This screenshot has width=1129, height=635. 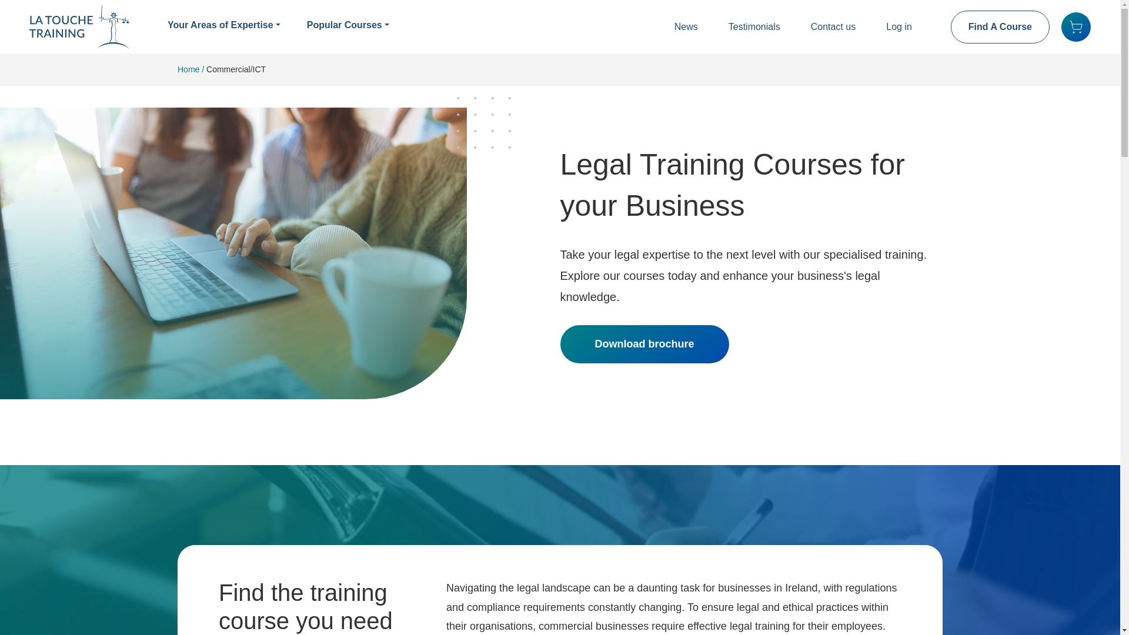 What do you see at coordinates (223, 26) in the screenshot?
I see `Your Areas of Expertise` at bounding box center [223, 26].